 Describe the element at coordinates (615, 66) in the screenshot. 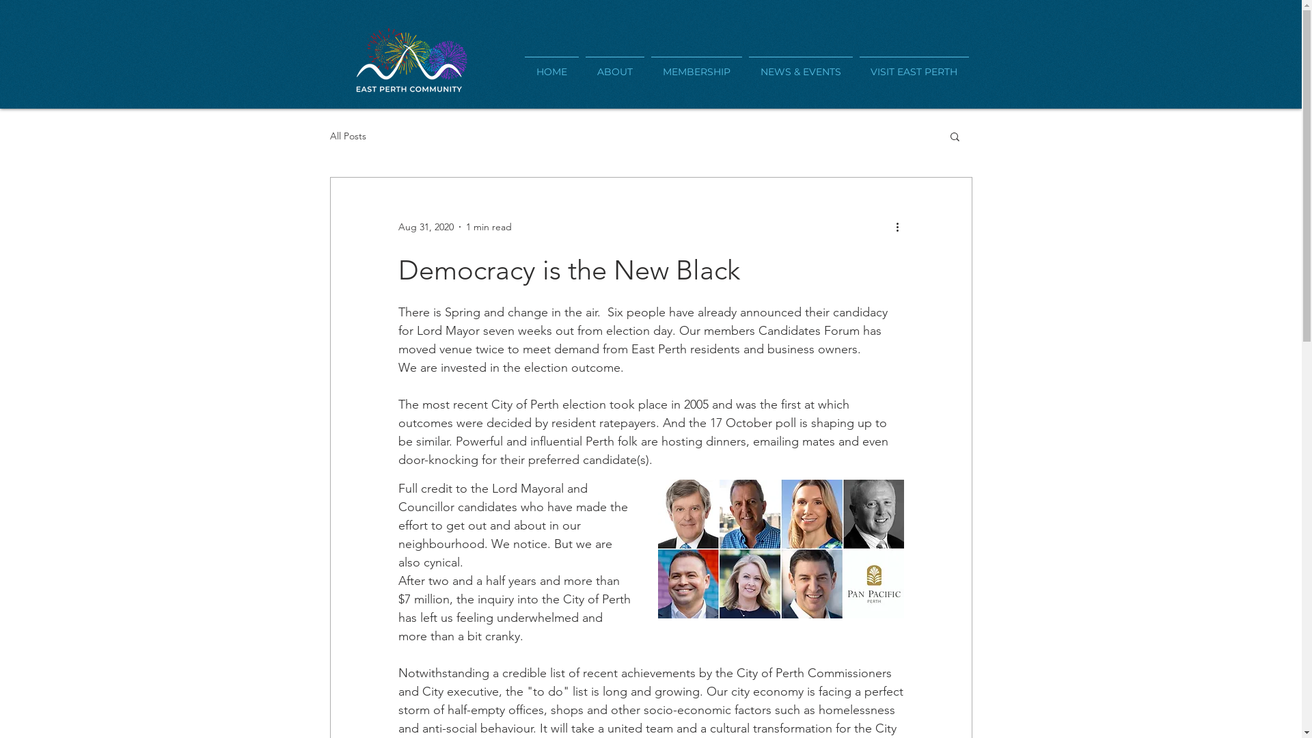

I see `ABOUT` at that location.